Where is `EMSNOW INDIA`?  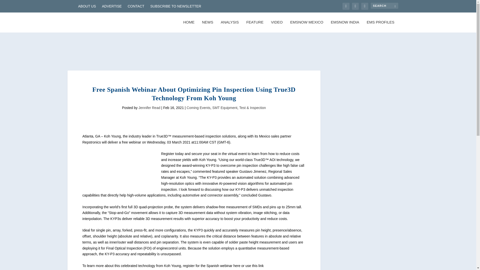 EMSNOW INDIA is located at coordinates (345, 26).